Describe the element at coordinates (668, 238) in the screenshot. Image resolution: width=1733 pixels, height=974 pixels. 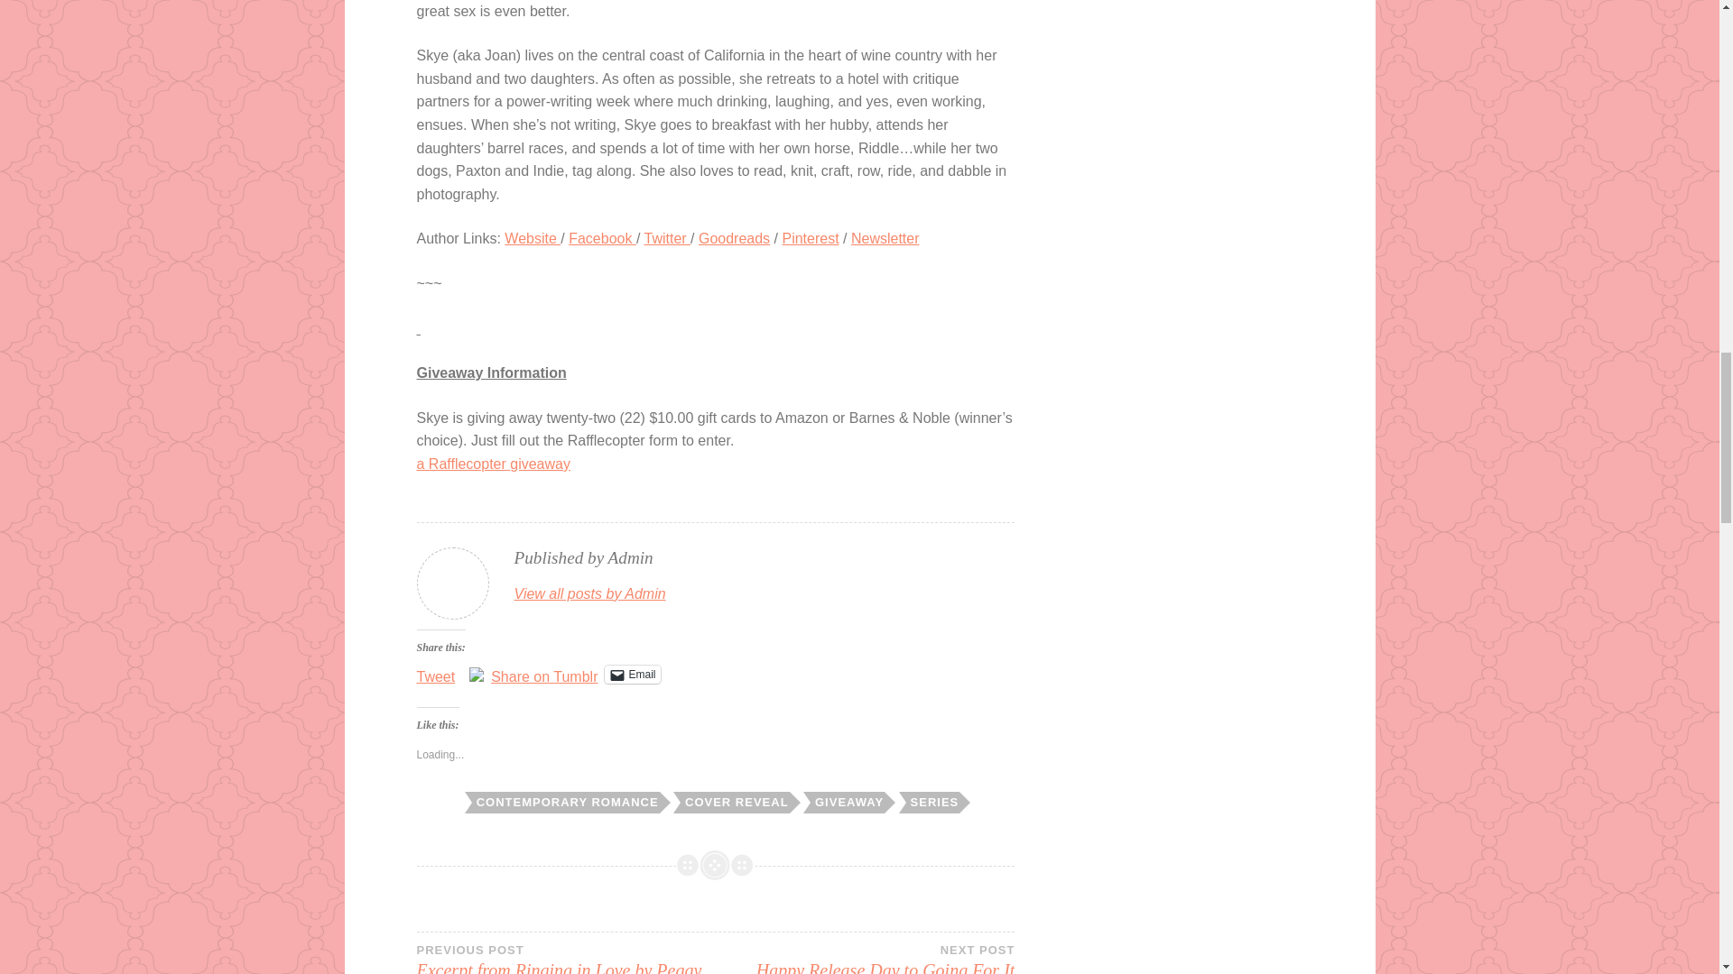
I see `Twitter` at that location.